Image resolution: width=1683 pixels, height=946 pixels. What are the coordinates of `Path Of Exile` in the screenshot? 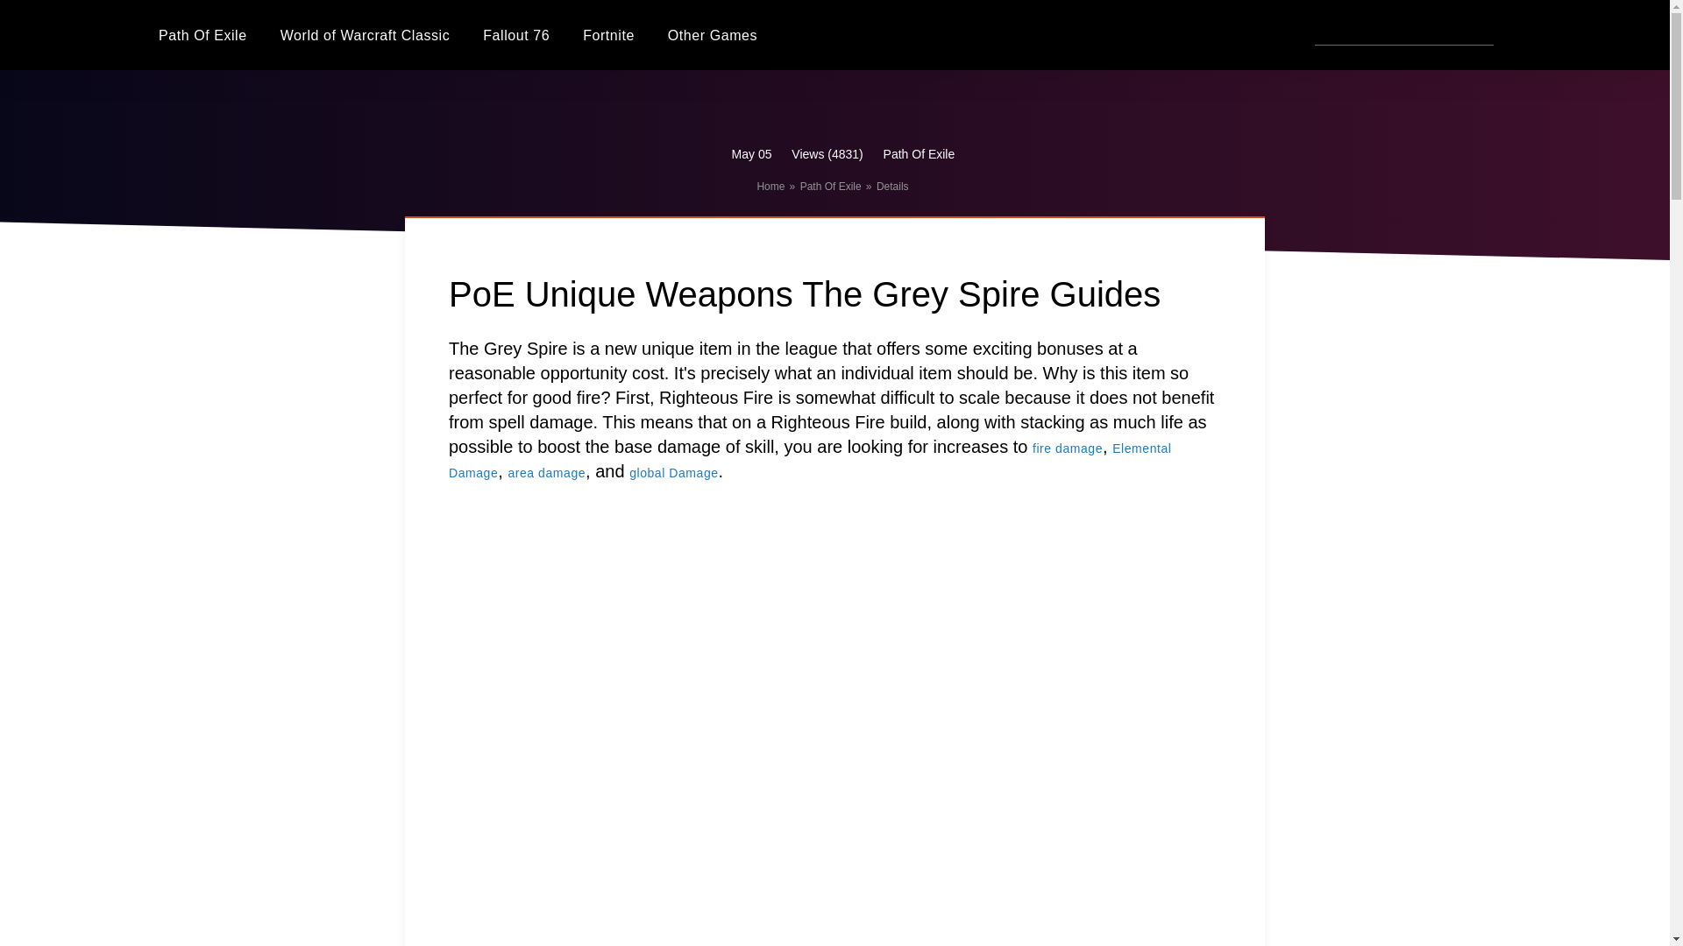 It's located at (202, 35).